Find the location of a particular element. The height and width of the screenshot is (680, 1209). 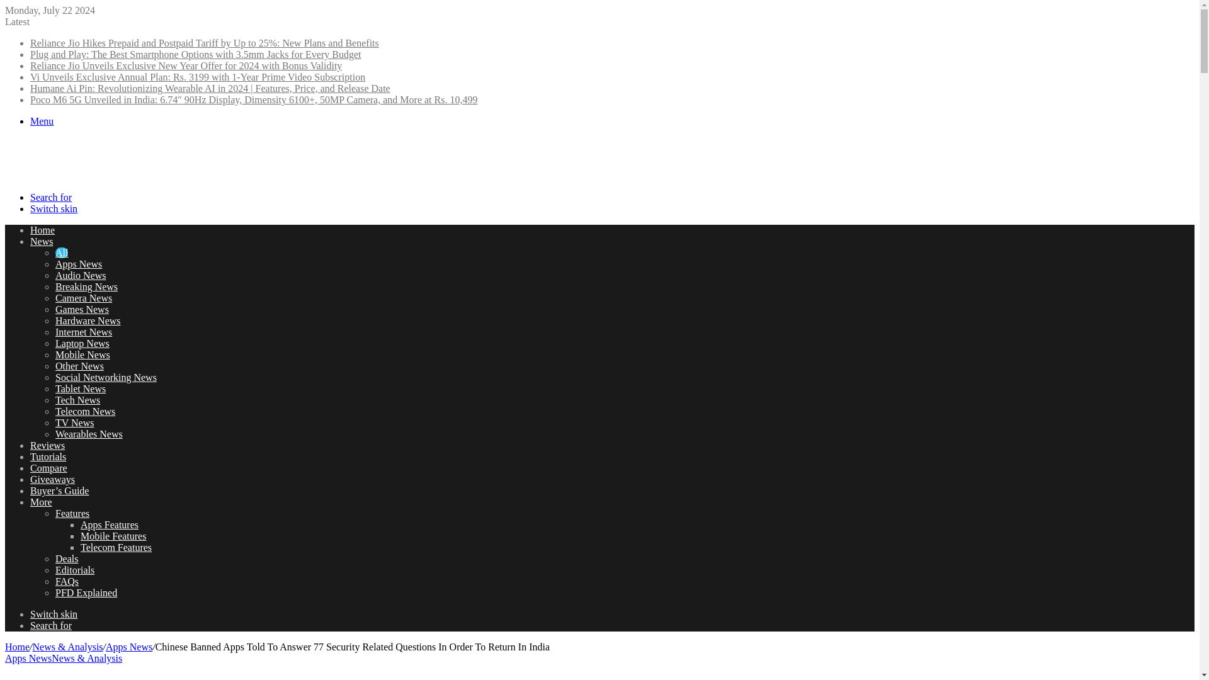

Reviews is located at coordinates (48, 445).